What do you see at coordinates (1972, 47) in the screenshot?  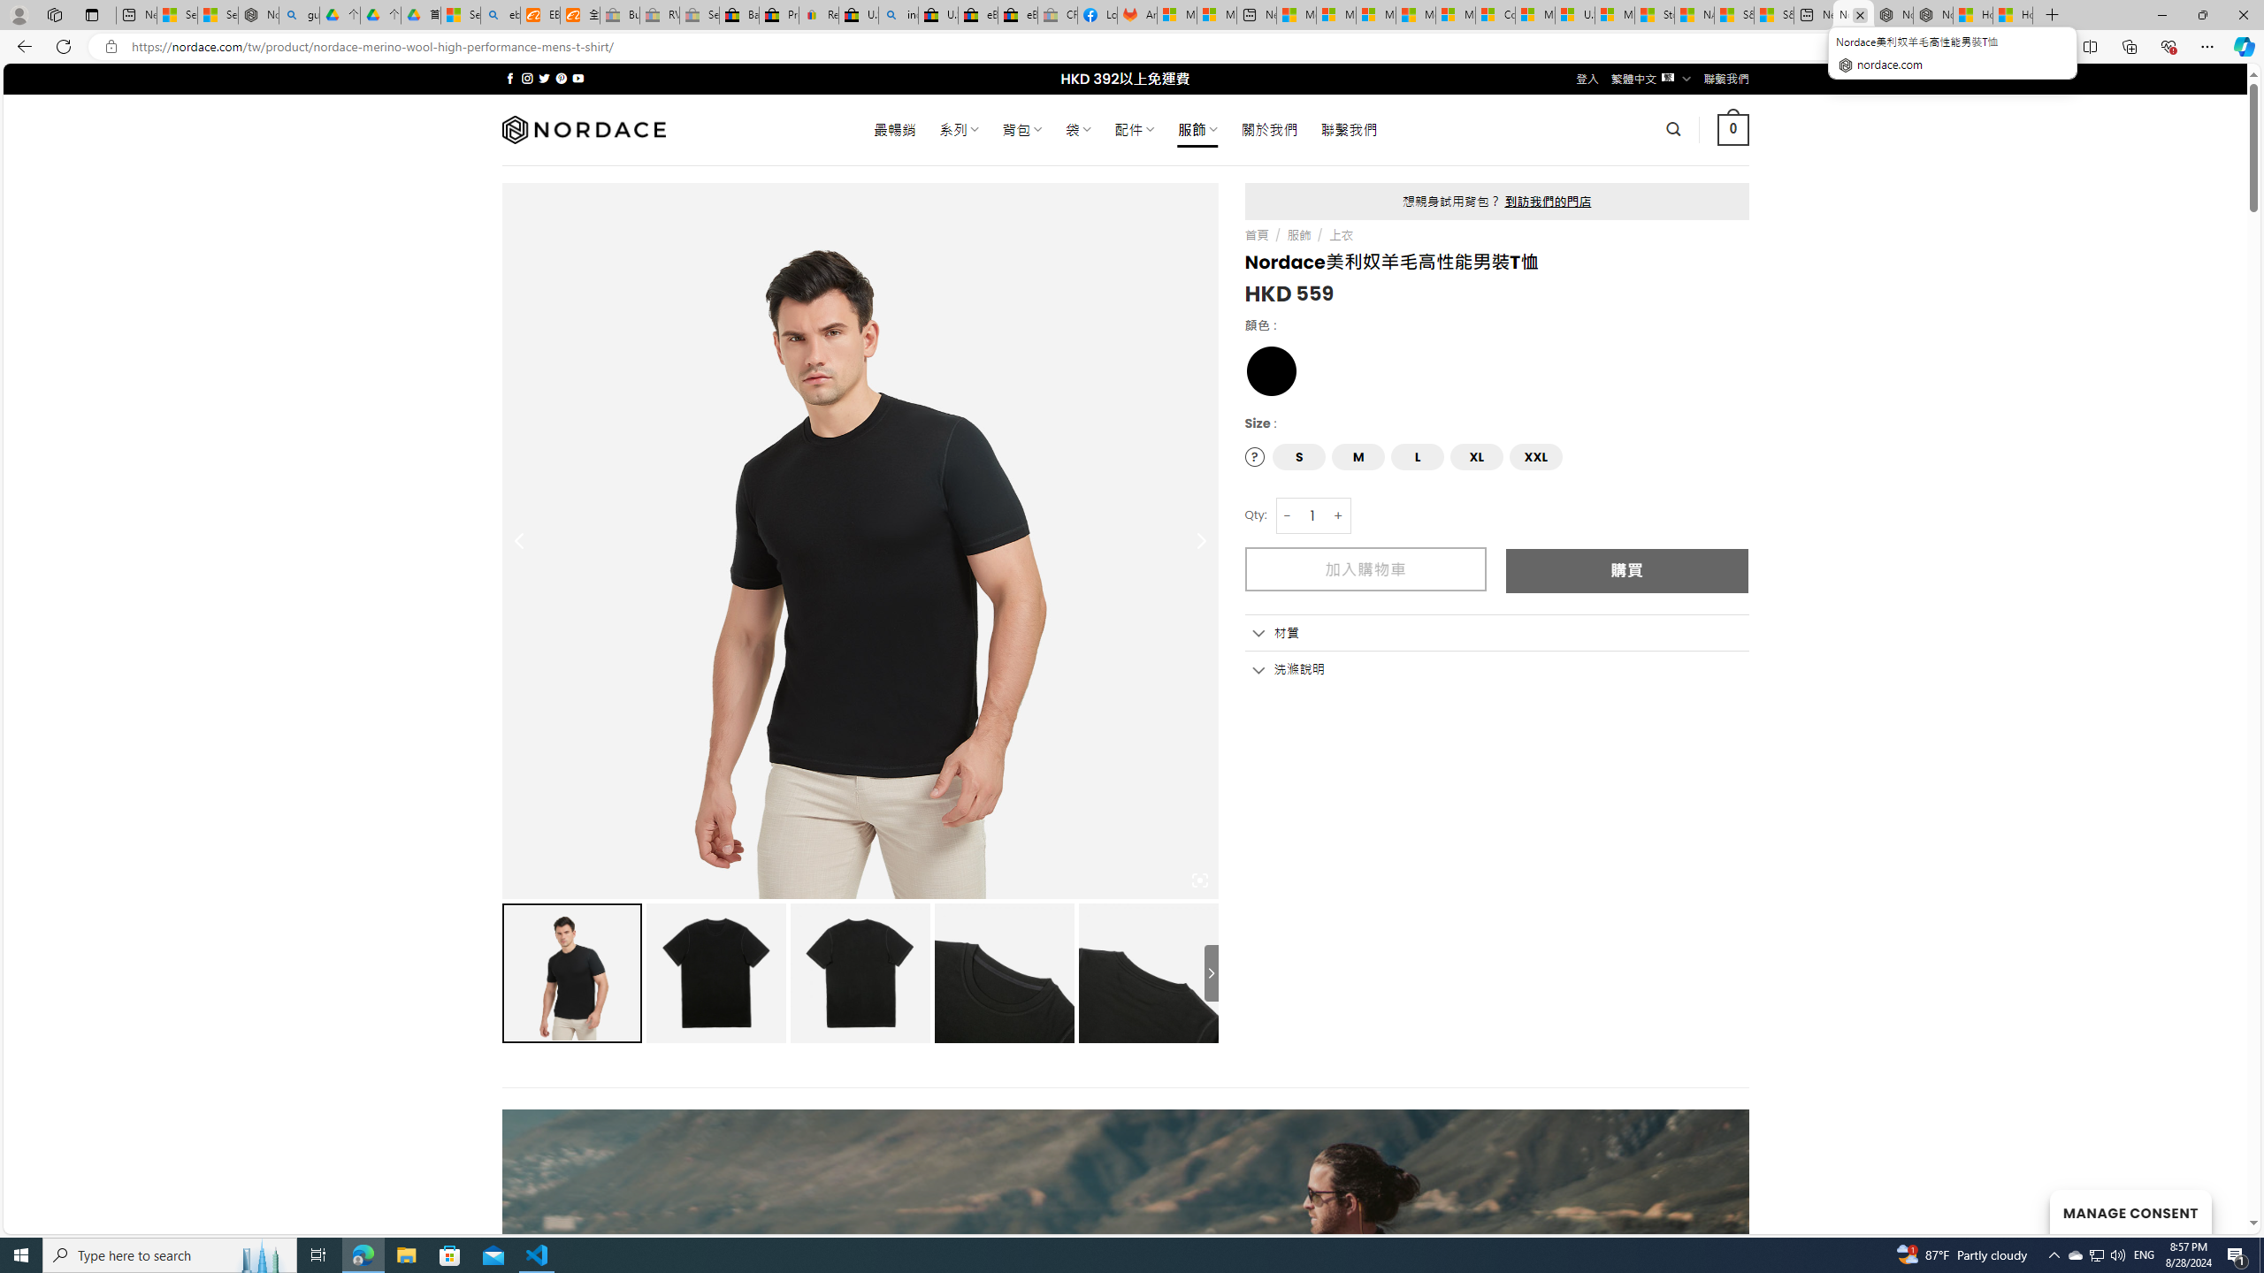 I see `This site has coupons! Shopping in Microsoft Edge` at bounding box center [1972, 47].